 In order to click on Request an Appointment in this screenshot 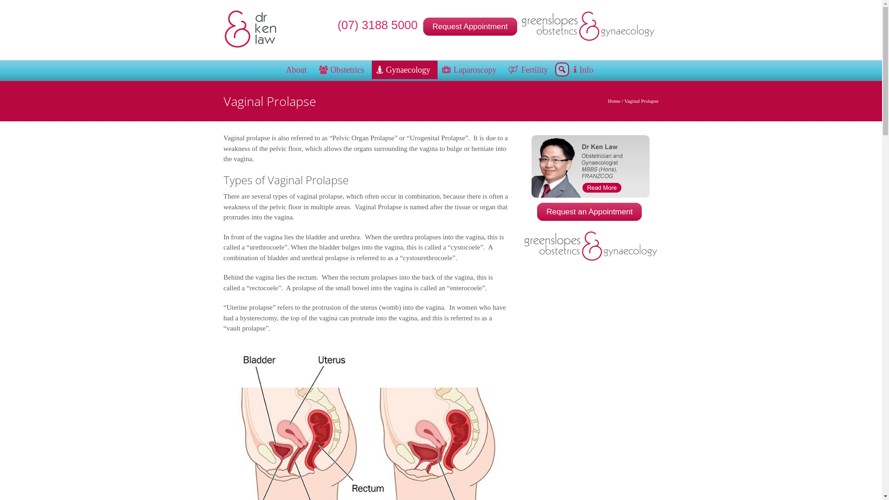, I will do `click(589, 212)`.